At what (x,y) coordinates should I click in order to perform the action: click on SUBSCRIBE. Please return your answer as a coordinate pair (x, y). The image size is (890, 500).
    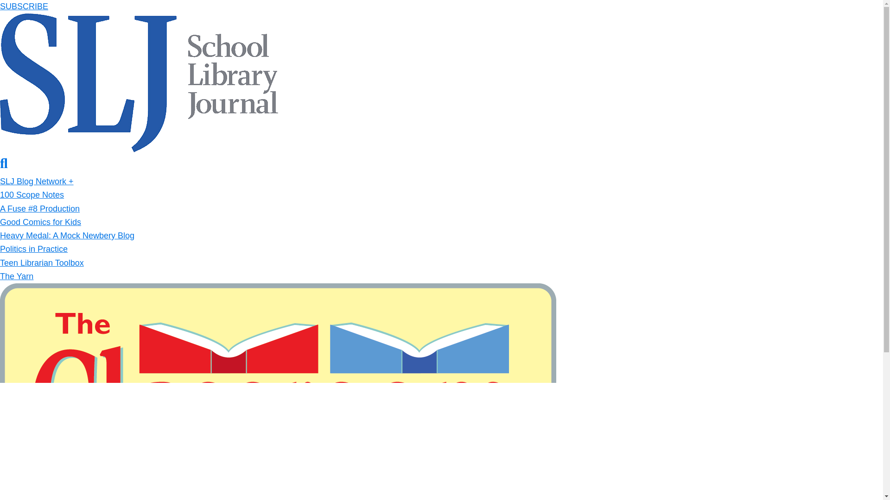
    Looking at the image, I should click on (24, 6).